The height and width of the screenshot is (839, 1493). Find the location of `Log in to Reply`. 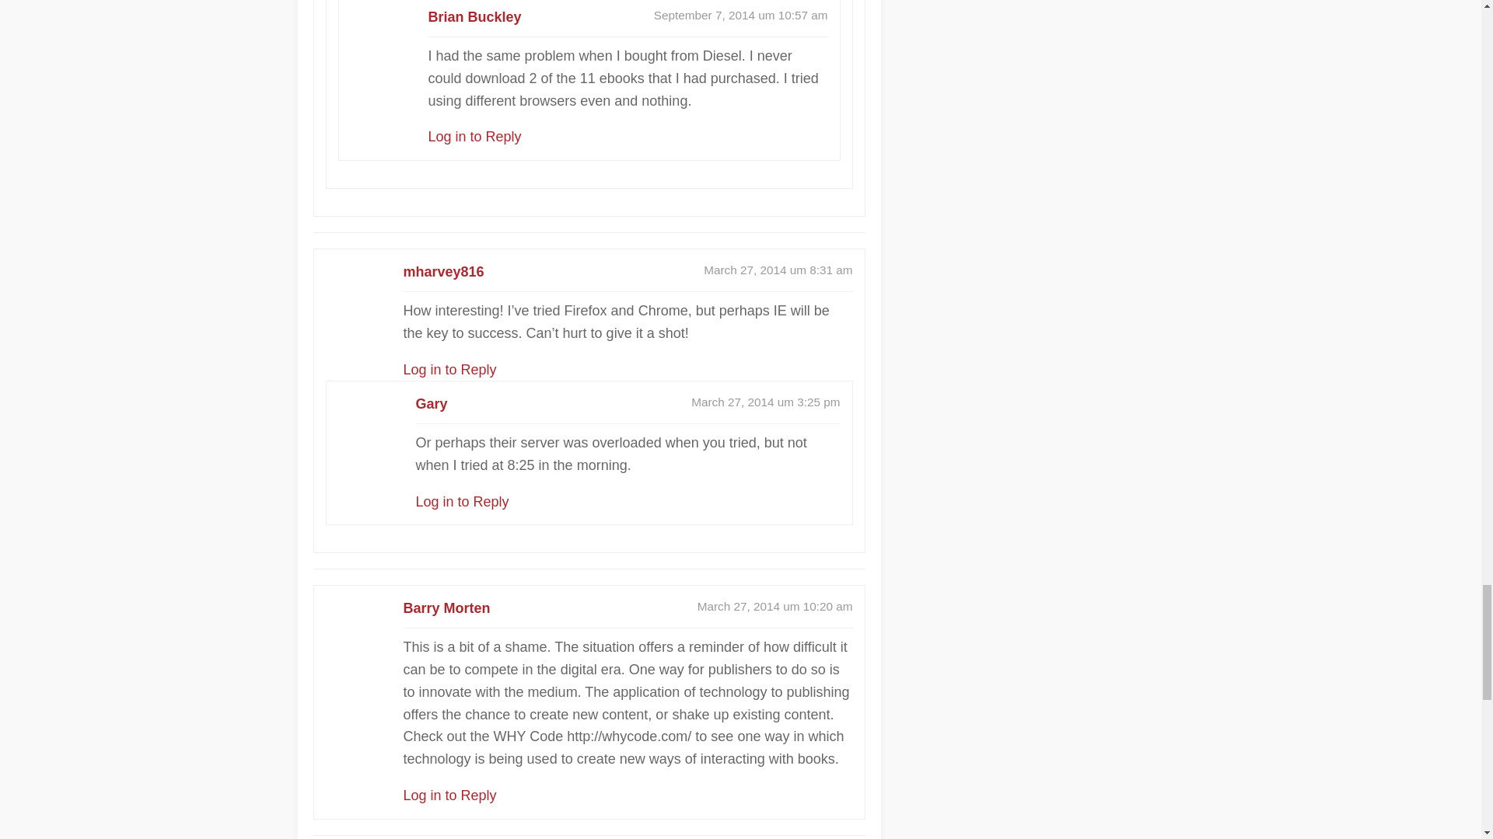

Log in to Reply is located at coordinates (449, 795).